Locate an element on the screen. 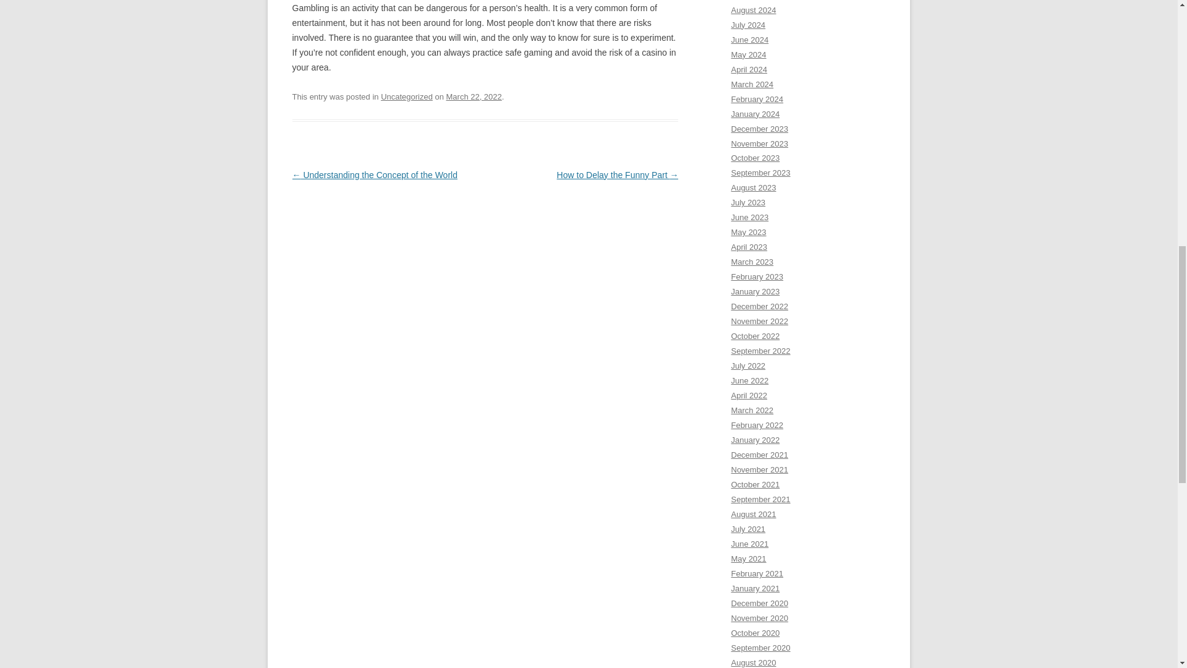  Uncategorized is located at coordinates (407, 96).